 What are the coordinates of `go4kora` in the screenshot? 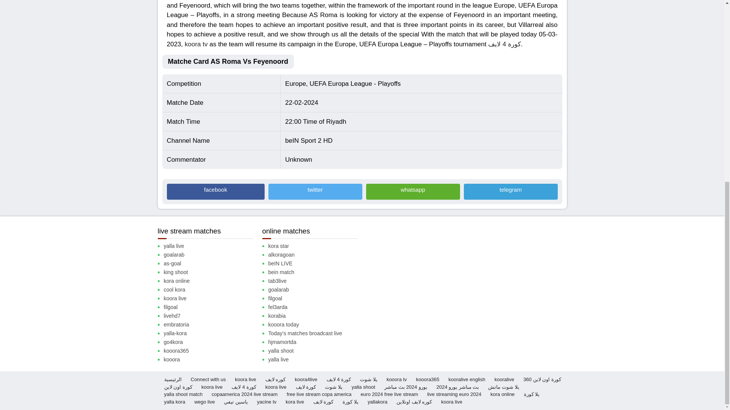 It's located at (211, 342).